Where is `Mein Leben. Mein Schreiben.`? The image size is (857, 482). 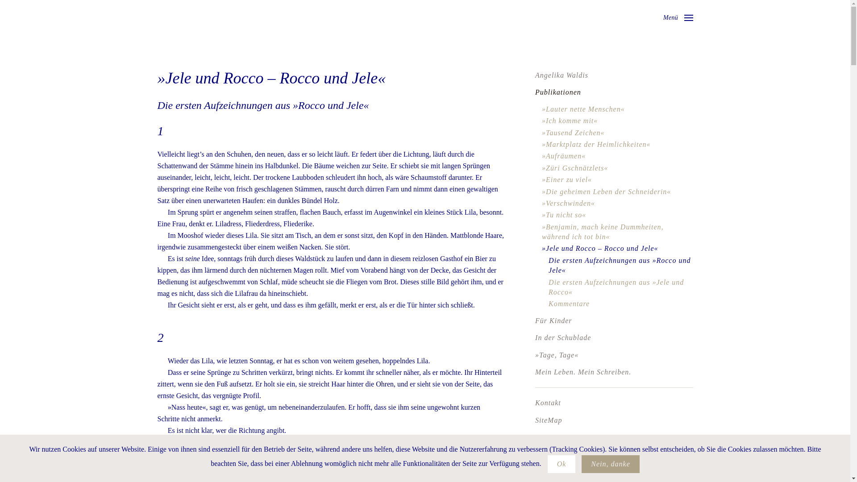 Mein Leben. Mein Schreiben. is located at coordinates (614, 372).